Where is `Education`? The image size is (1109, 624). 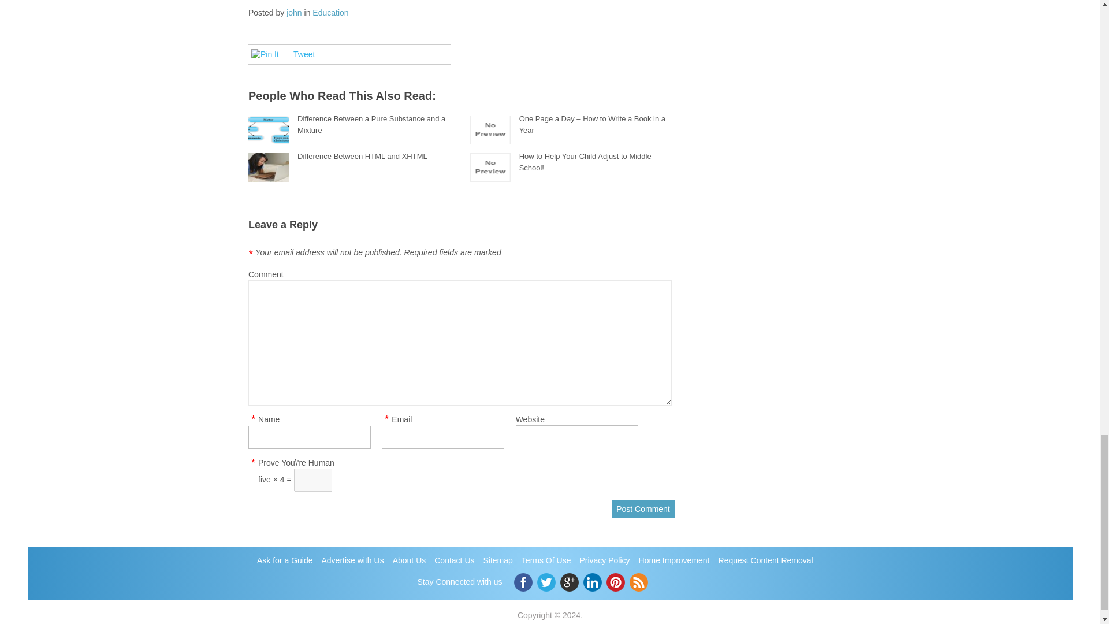
Education is located at coordinates (330, 13).